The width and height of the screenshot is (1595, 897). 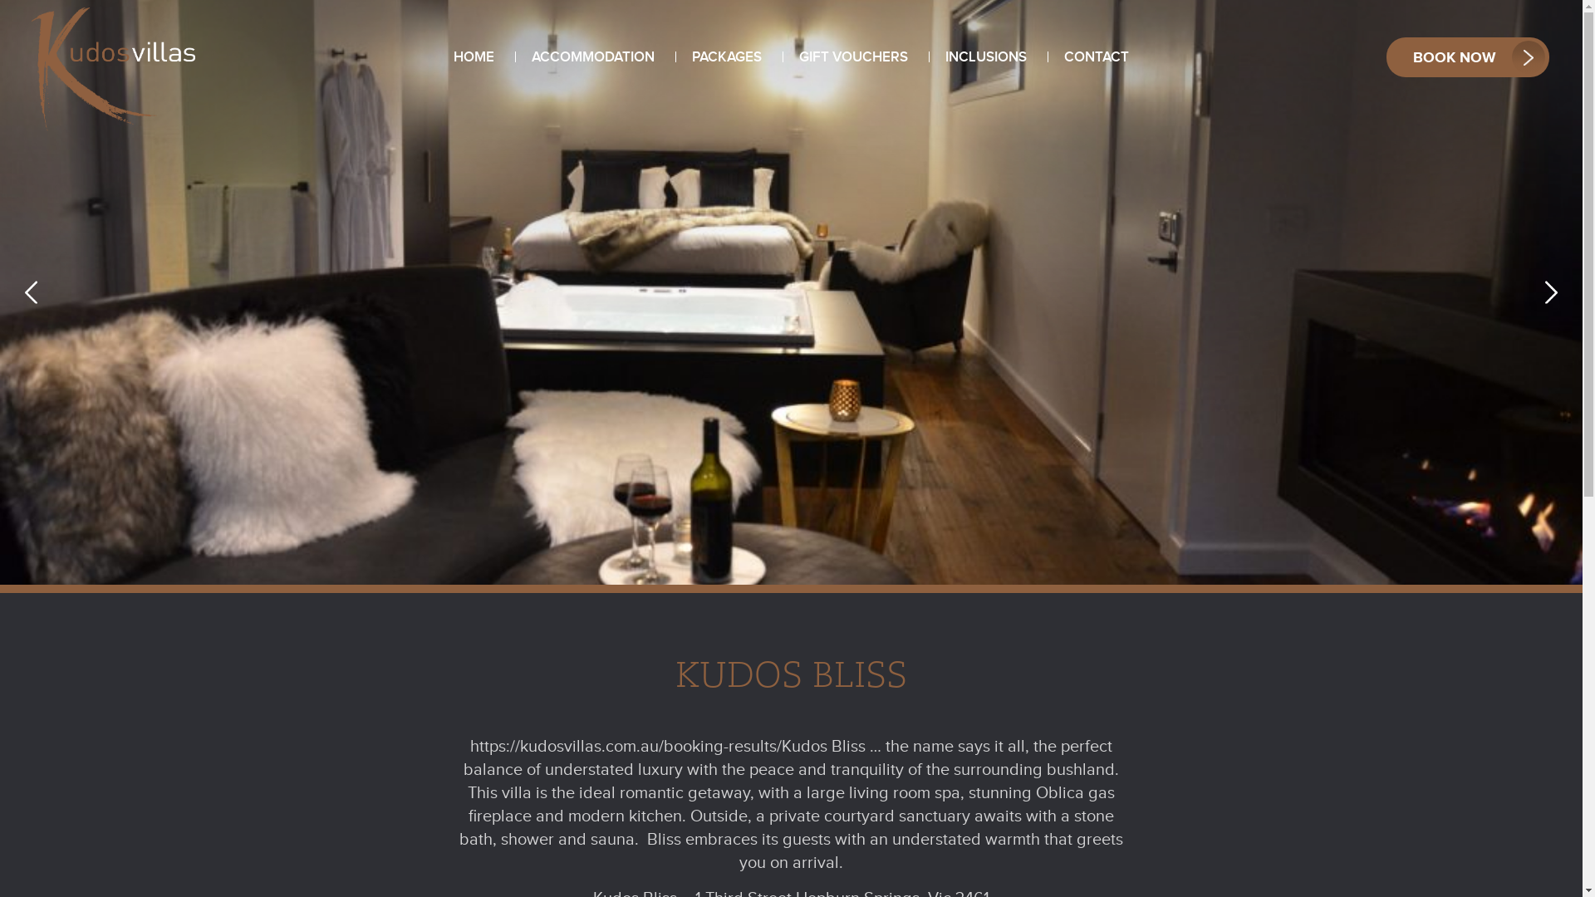 What do you see at coordinates (1097, 57) in the screenshot?
I see `CONTACT` at bounding box center [1097, 57].